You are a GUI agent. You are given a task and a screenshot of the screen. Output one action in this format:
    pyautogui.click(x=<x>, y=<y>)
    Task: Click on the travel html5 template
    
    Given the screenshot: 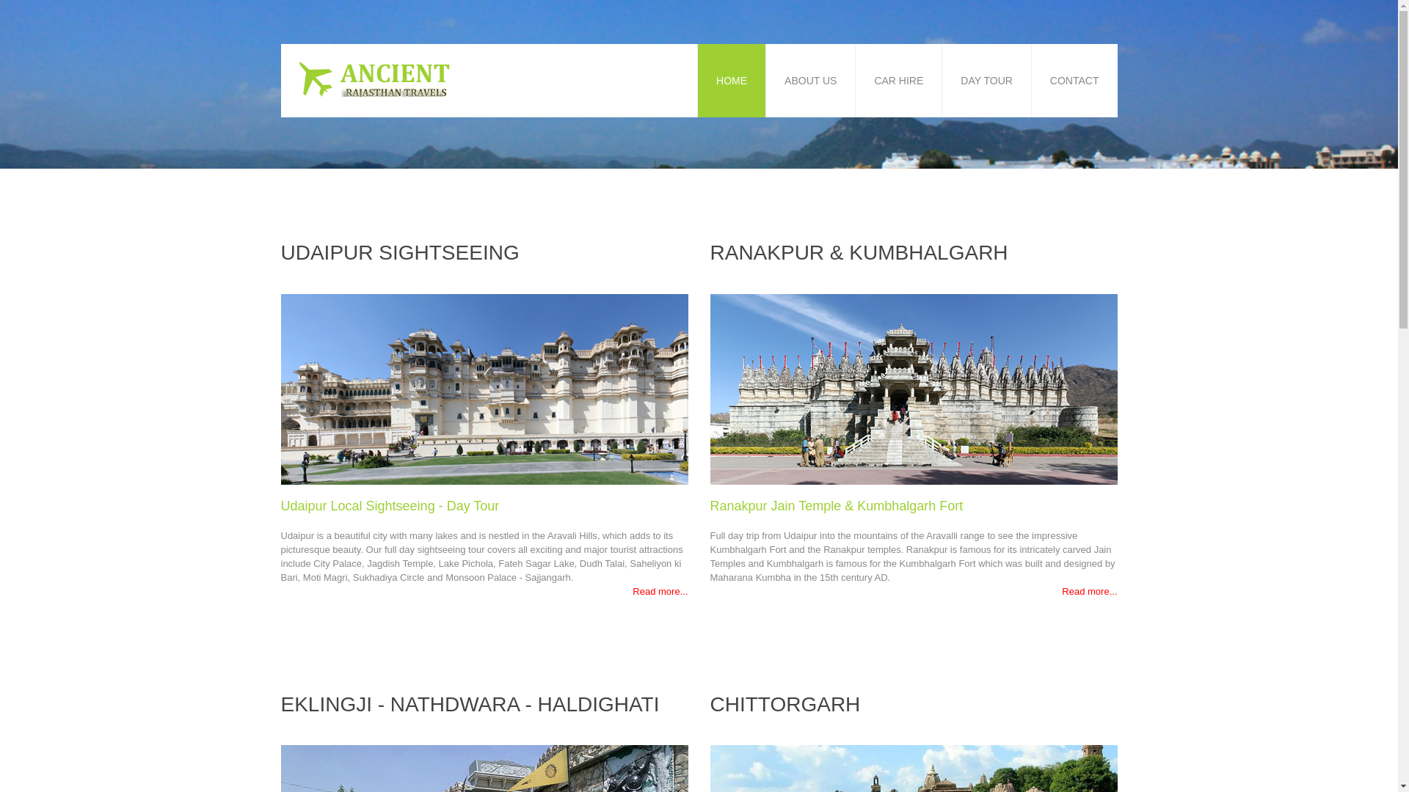 What is the action you would take?
    pyautogui.click(x=377, y=79)
    